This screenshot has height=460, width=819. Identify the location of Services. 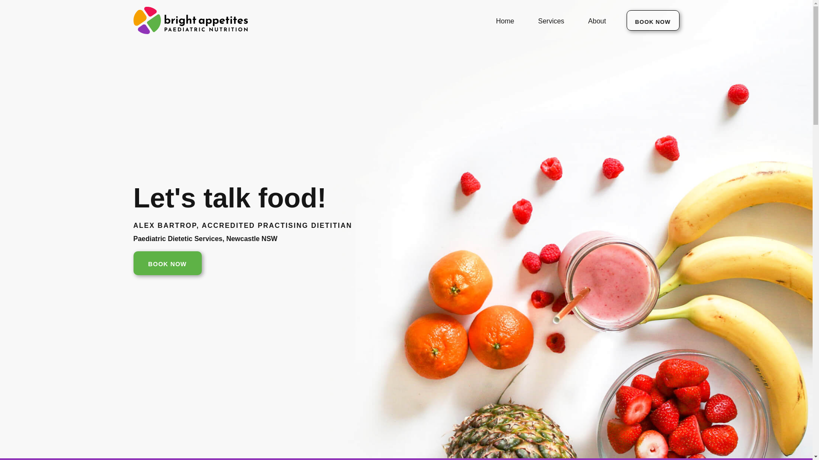
(551, 20).